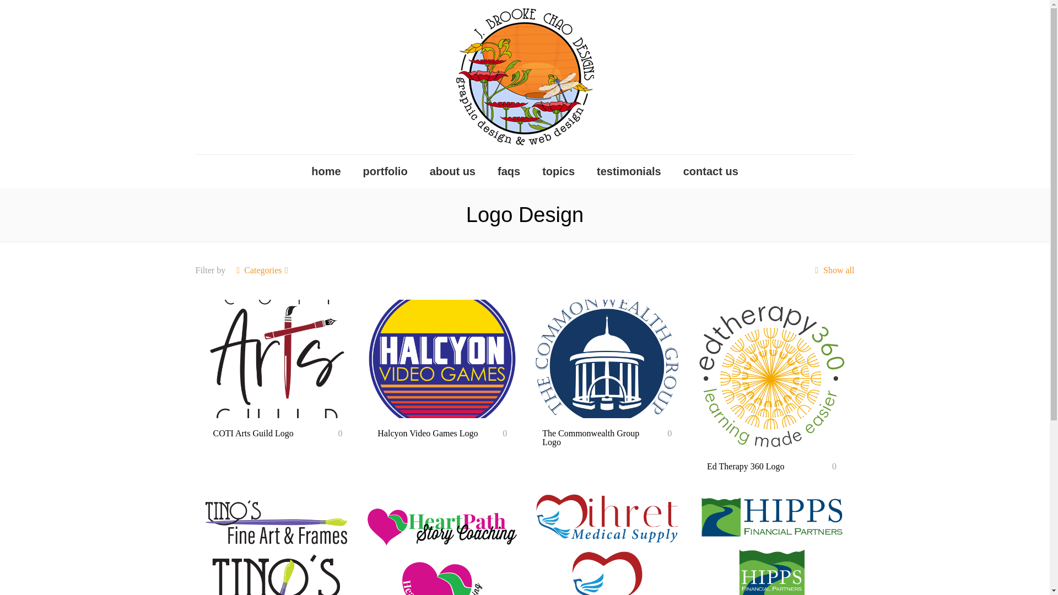  I want to click on Categories, so click(262, 270).